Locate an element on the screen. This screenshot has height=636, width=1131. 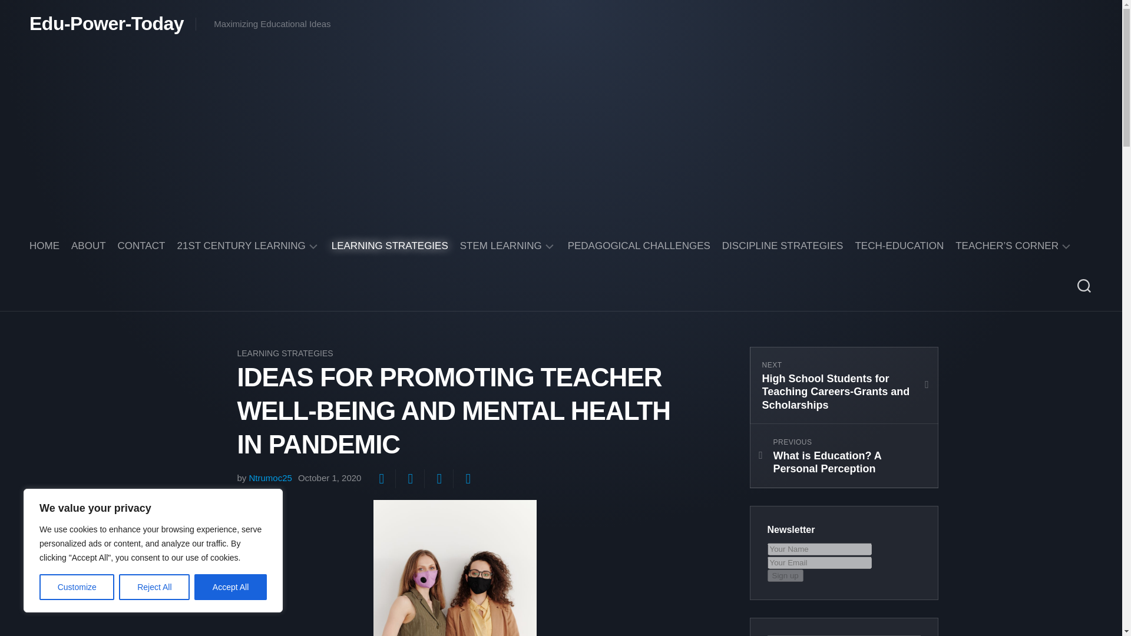
STEM LEARNING is located at coordinates (501, 246).